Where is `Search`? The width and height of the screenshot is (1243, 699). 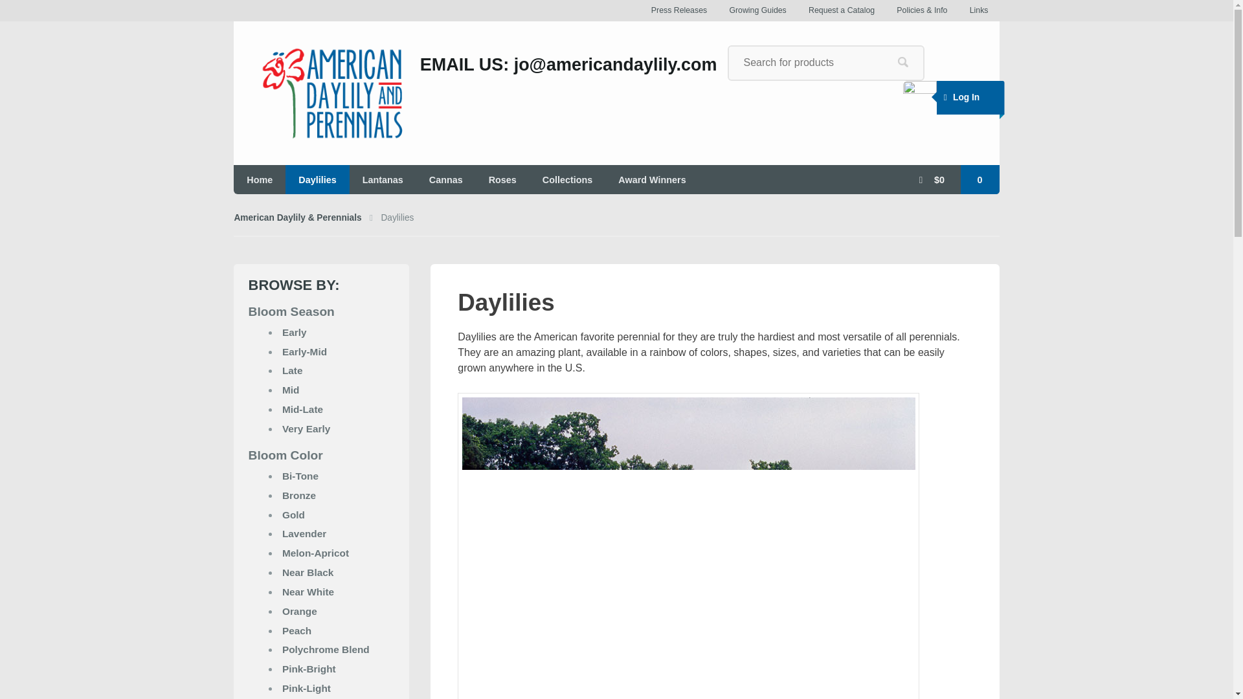 Search is located at coordinates (902, 62).